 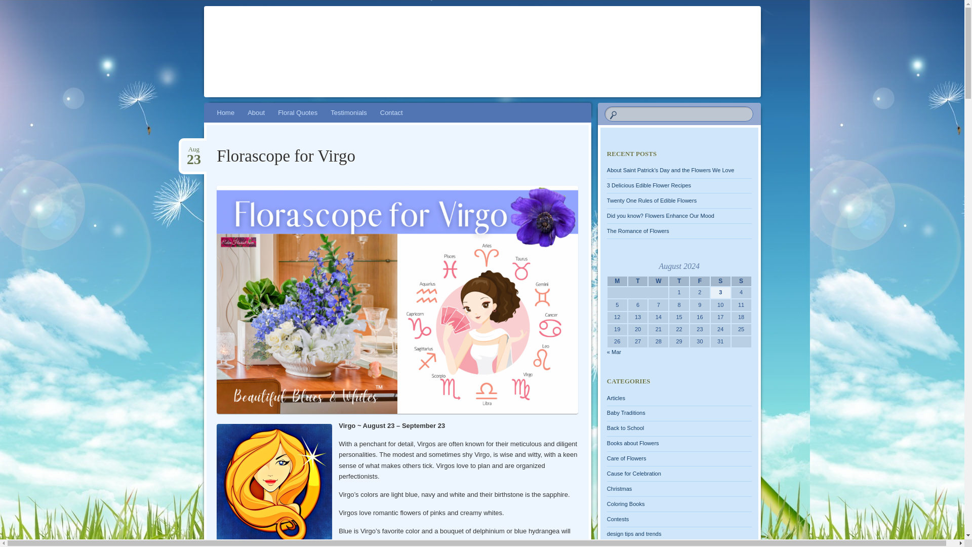 I want to click on Thursday, so click(x=297, y=112).